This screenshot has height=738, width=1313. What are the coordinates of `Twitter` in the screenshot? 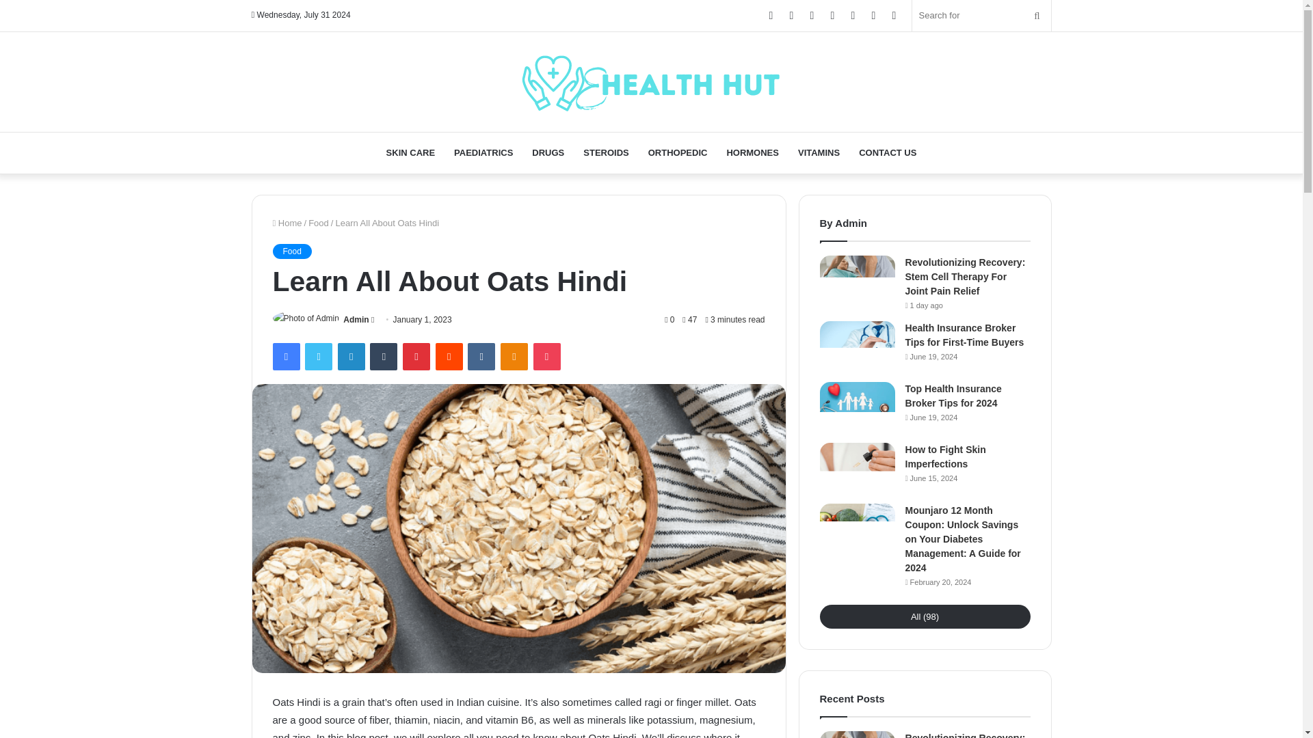 It's located at (318, 357).